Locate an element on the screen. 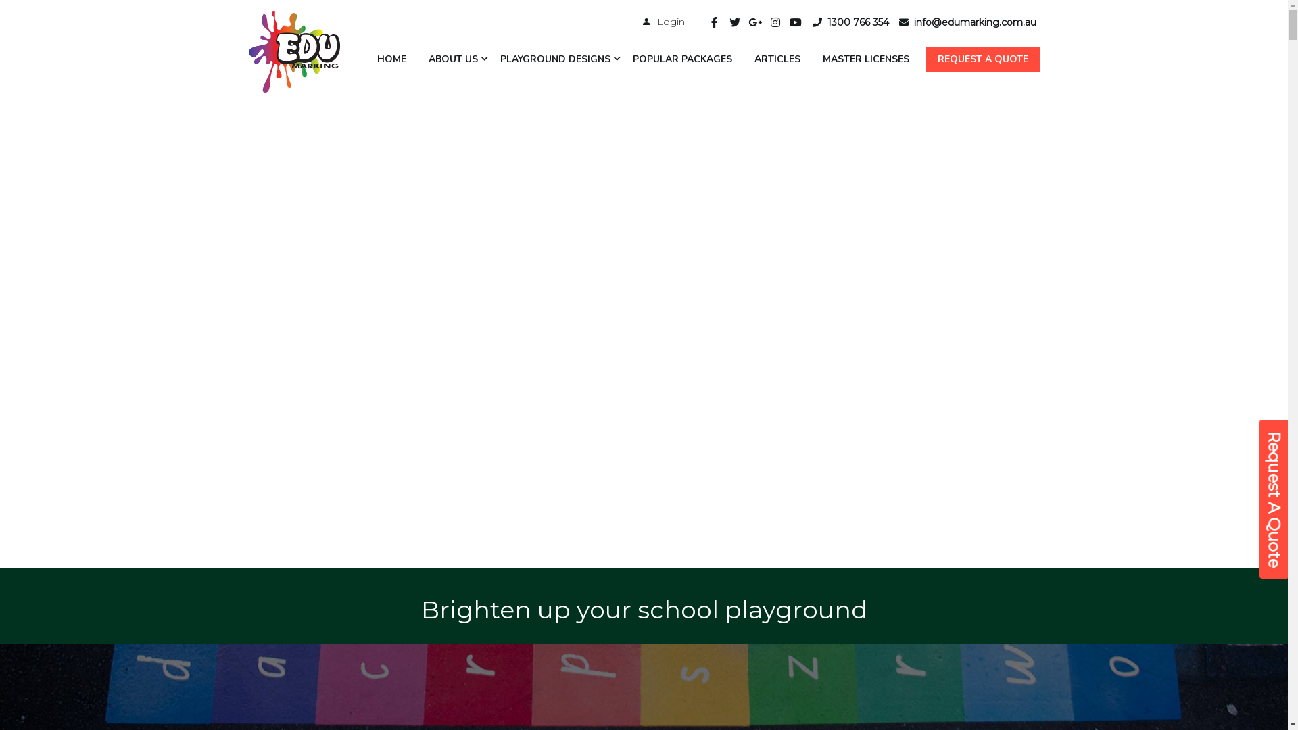 This screenshot has height=730, width=1298. Login is located at coordinates (734, 393).